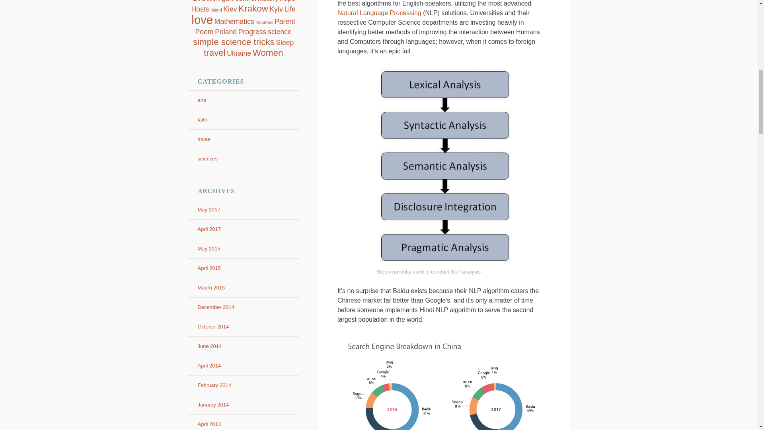 The image size is (764, 430). I want to click on gun control, so click(239, 1).